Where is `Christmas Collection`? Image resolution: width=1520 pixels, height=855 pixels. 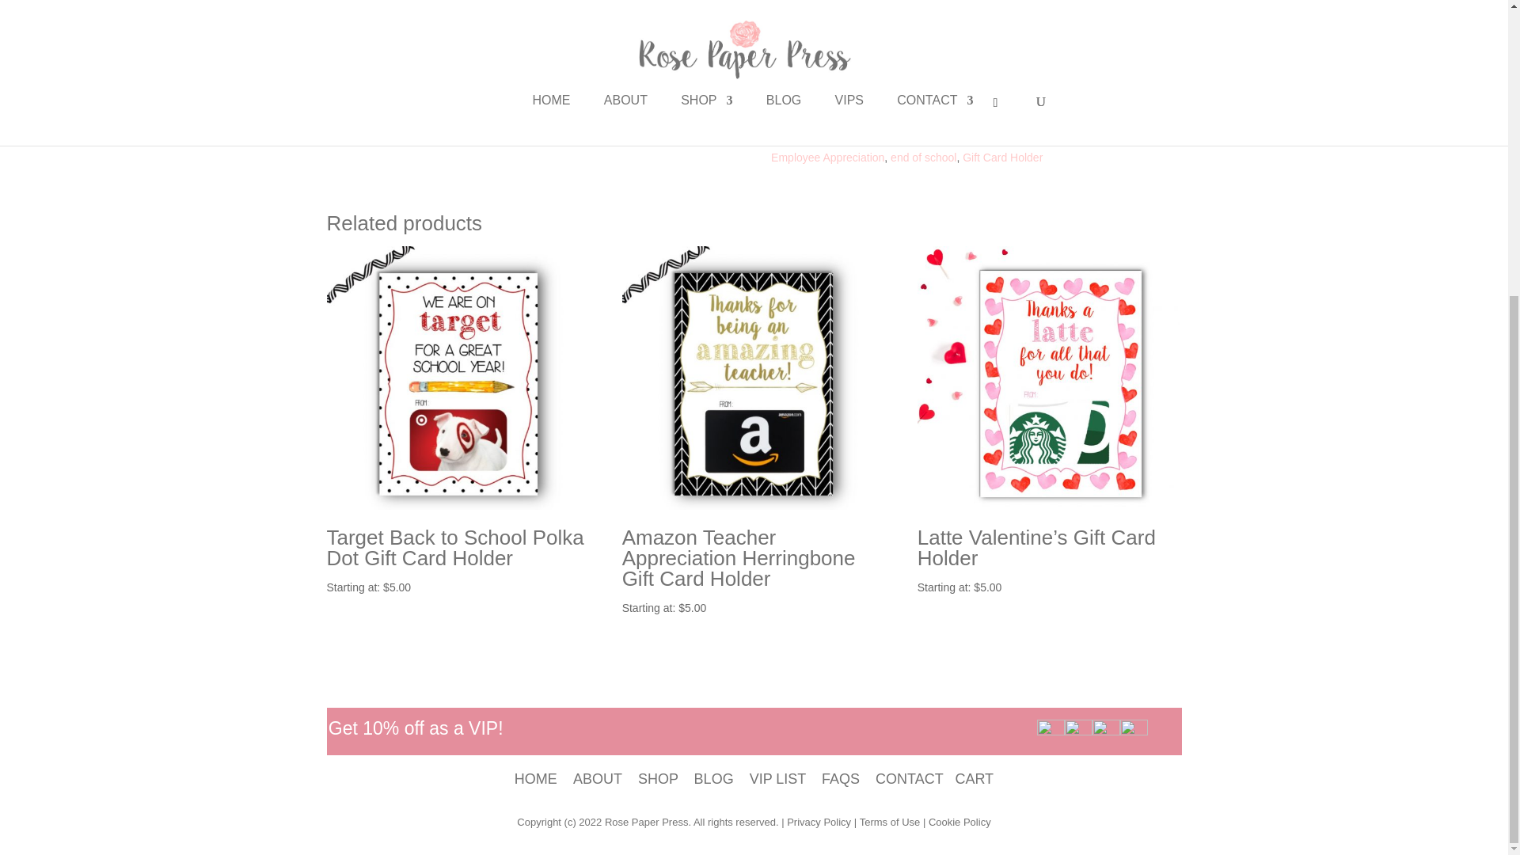 Christmas Collection is located at coordinates (882, 138).